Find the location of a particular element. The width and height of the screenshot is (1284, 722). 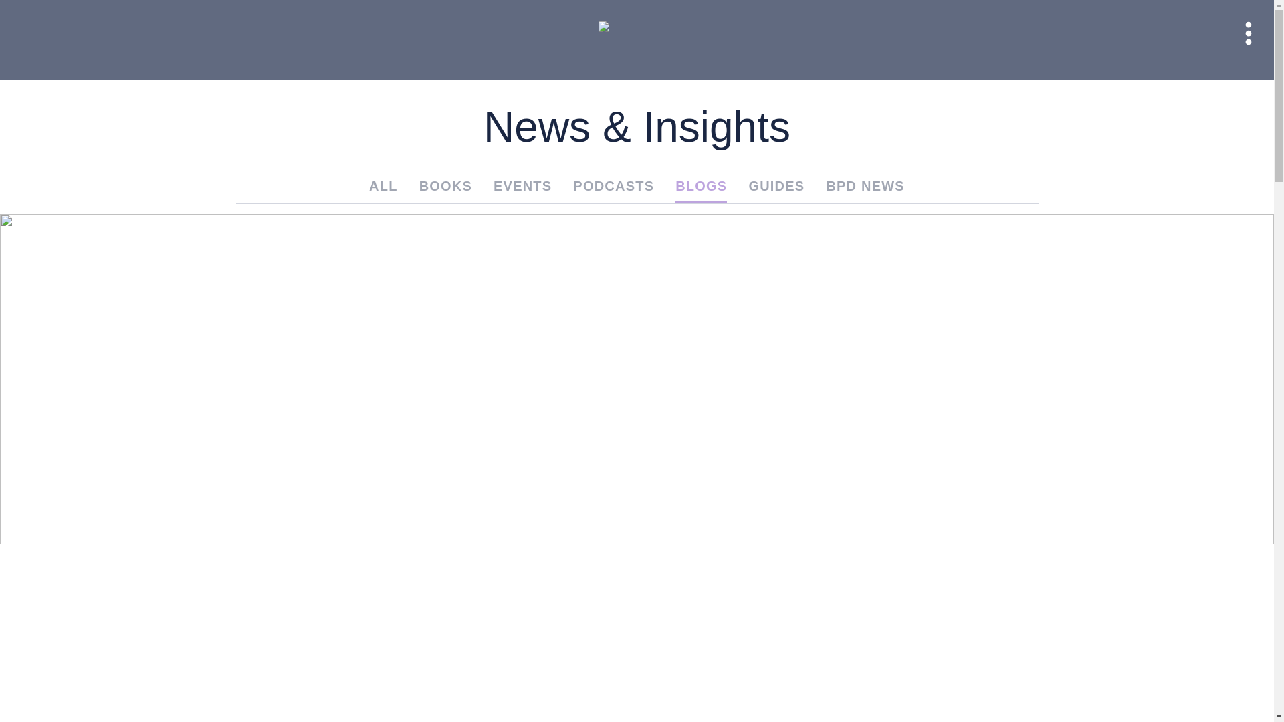

BOOKS is located at coordinates (445, 189).